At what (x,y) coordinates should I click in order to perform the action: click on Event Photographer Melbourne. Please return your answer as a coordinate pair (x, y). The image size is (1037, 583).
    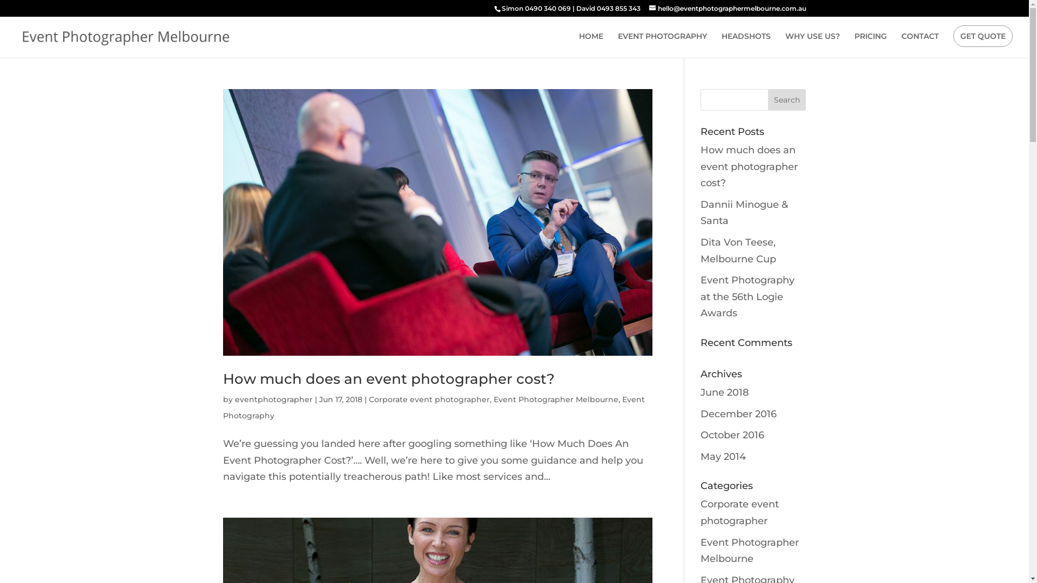
    Looking at the image, I should click on (750, 551).